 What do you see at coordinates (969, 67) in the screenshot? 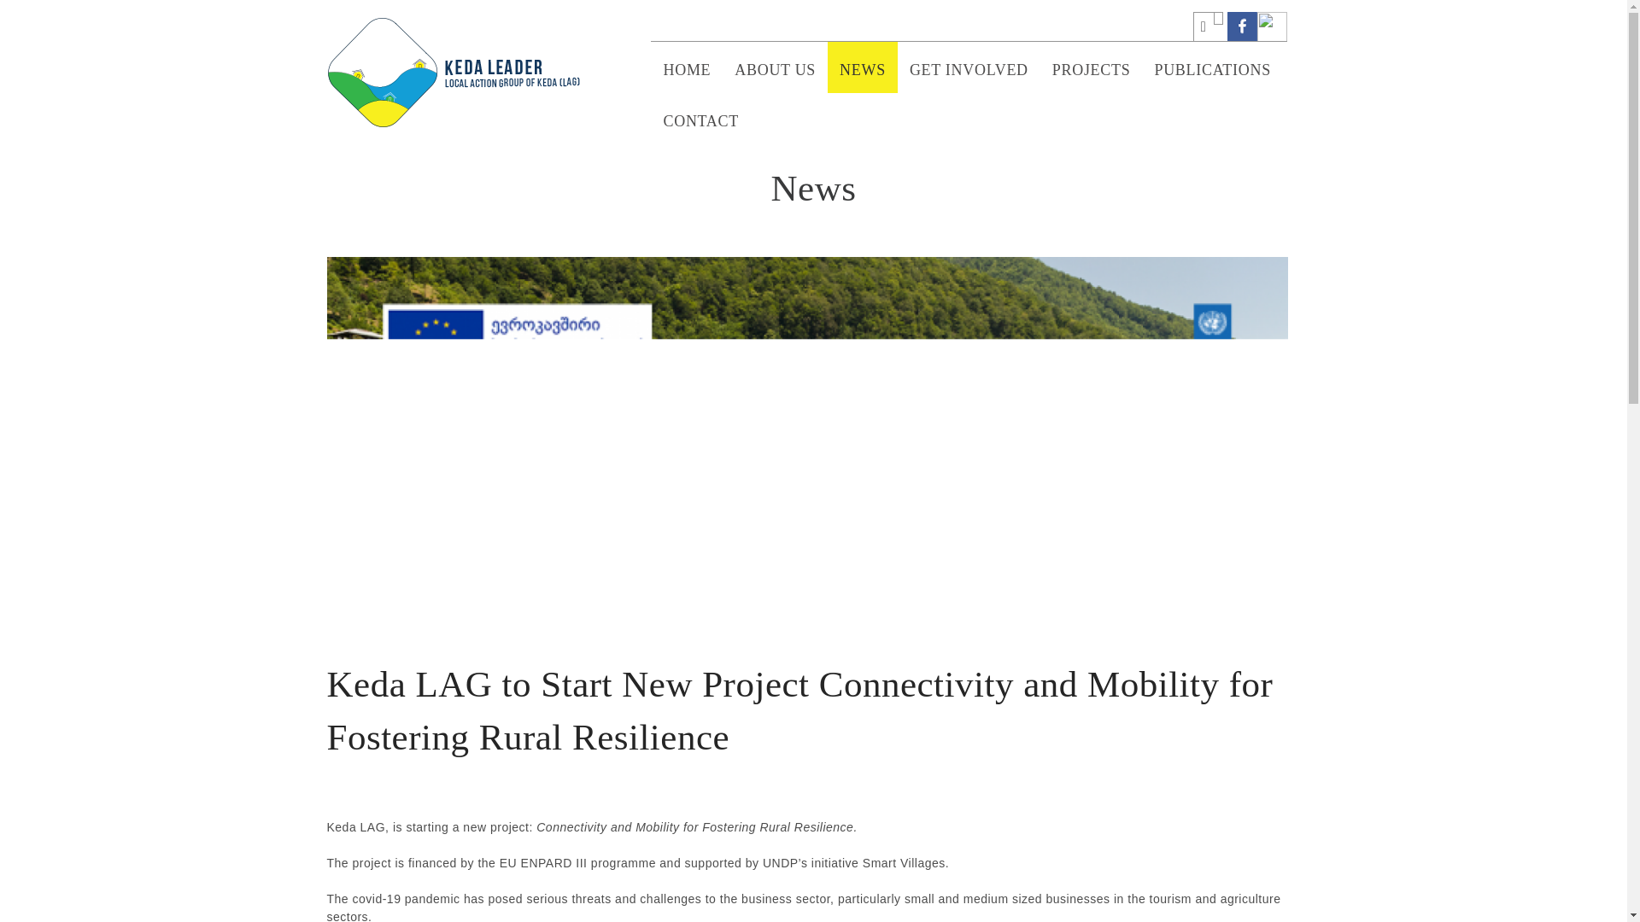
I see `GET INVOLVED` at bounding box center [969, 67].